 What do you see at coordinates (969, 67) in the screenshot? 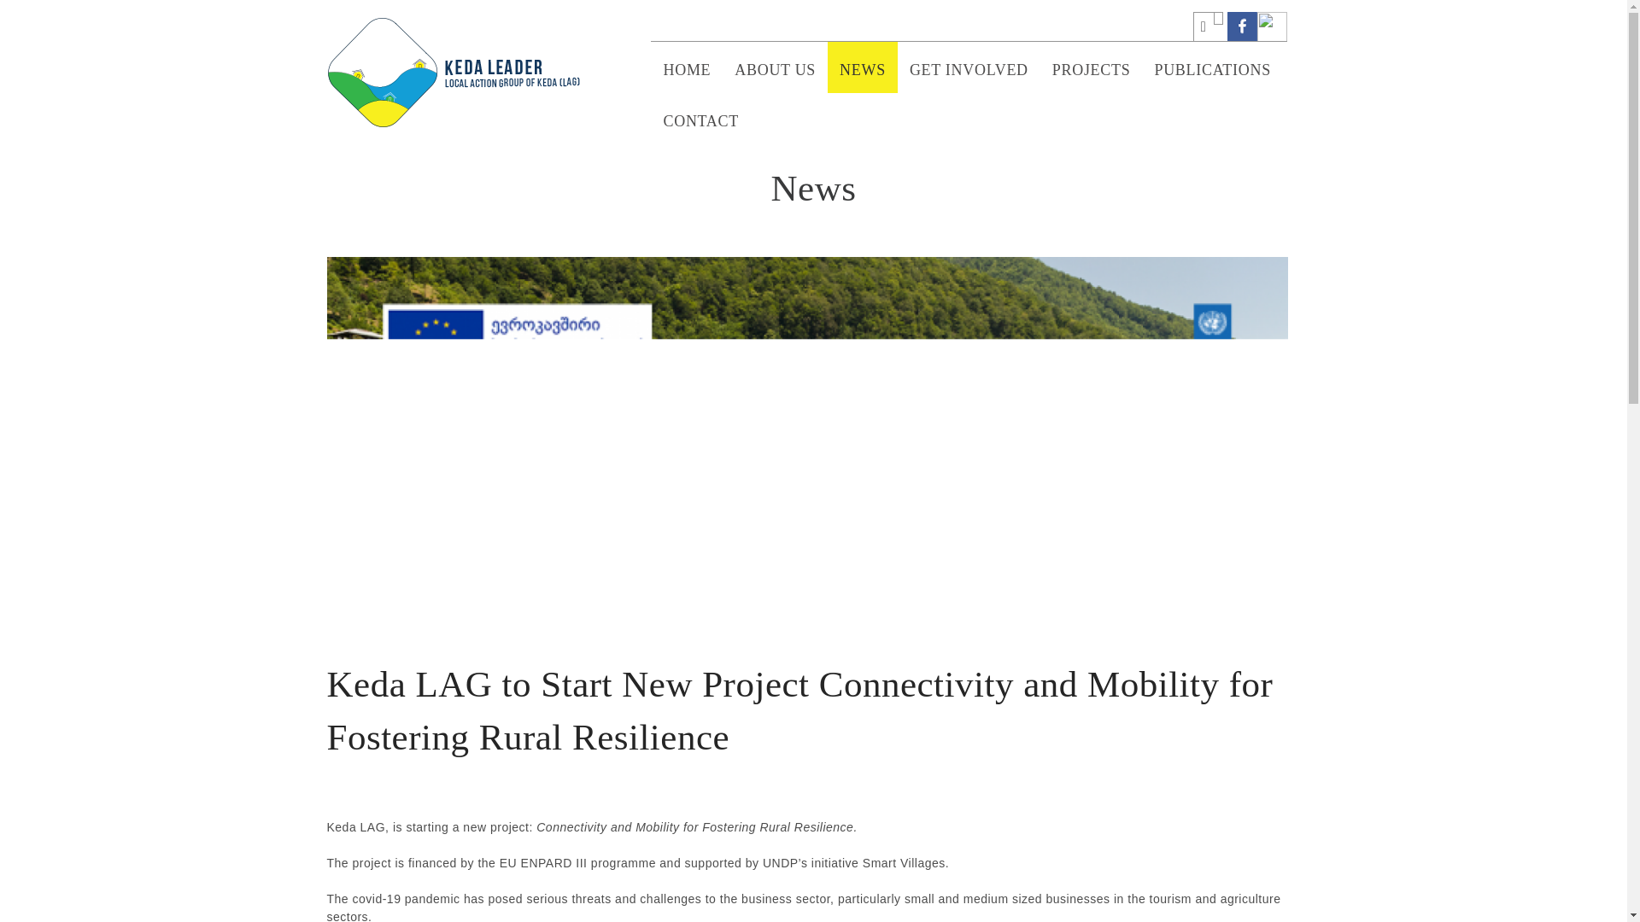
I see `GET INVOLVED` at bounding box center [969, 67].